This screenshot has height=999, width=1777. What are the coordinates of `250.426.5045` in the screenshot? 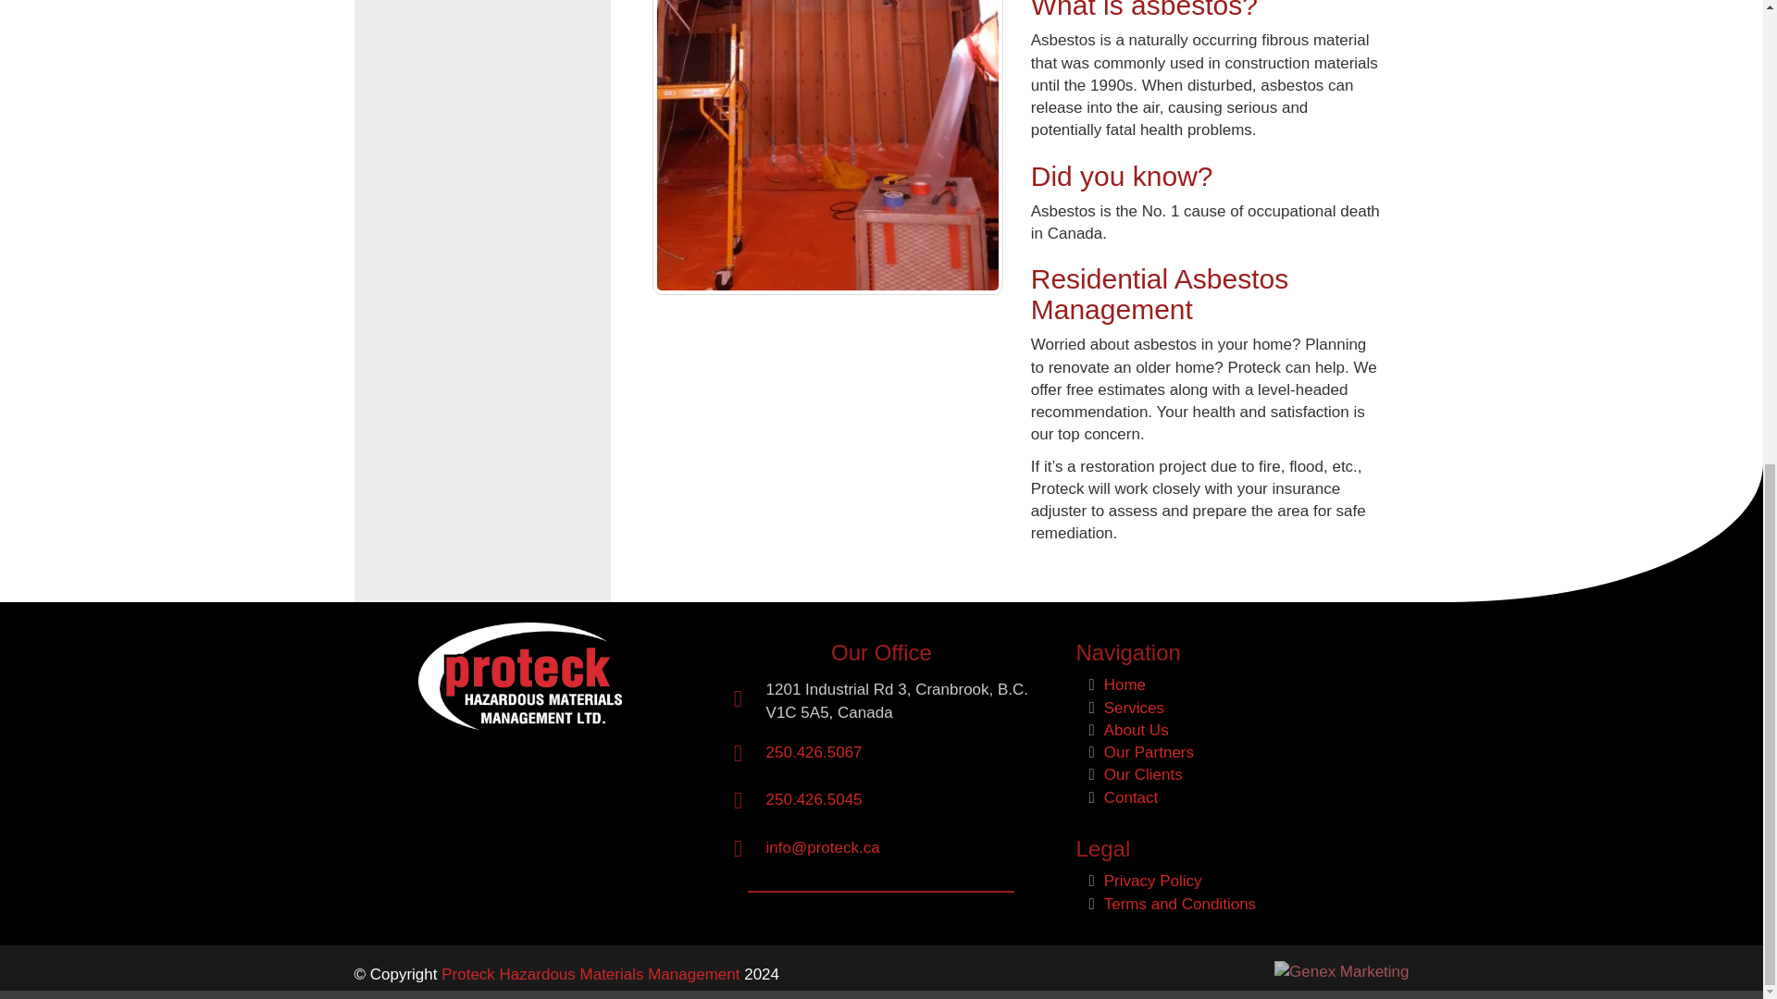 It's located at (814, 799).